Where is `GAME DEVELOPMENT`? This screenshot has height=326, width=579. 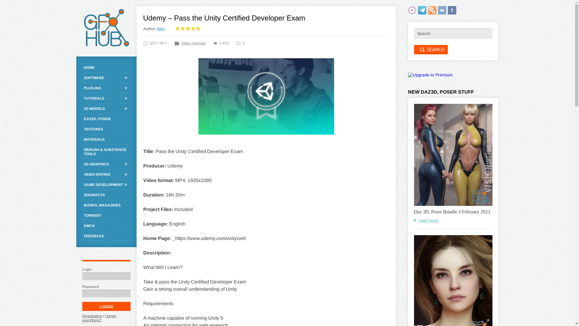 GAME DEVELOPMENT is located at coordinates (106, 185).